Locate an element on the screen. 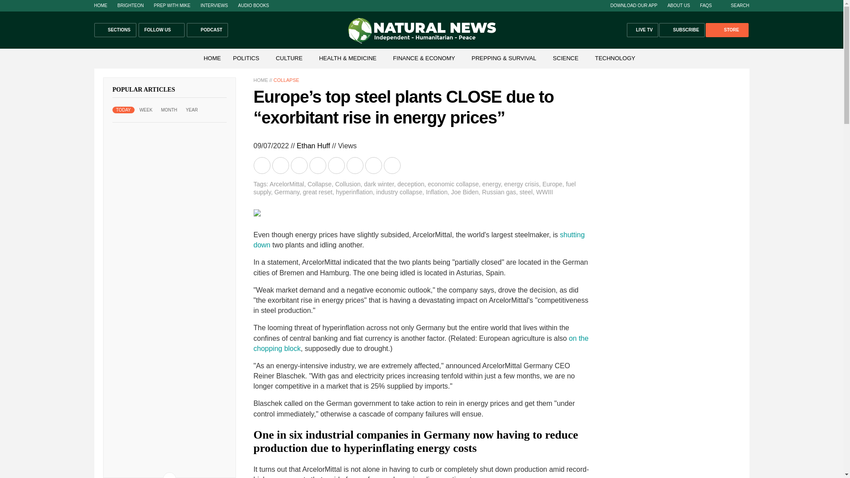 The width and height of the screenshot is (850, 478). Share on Telegram is located at coordinates (318, 166).